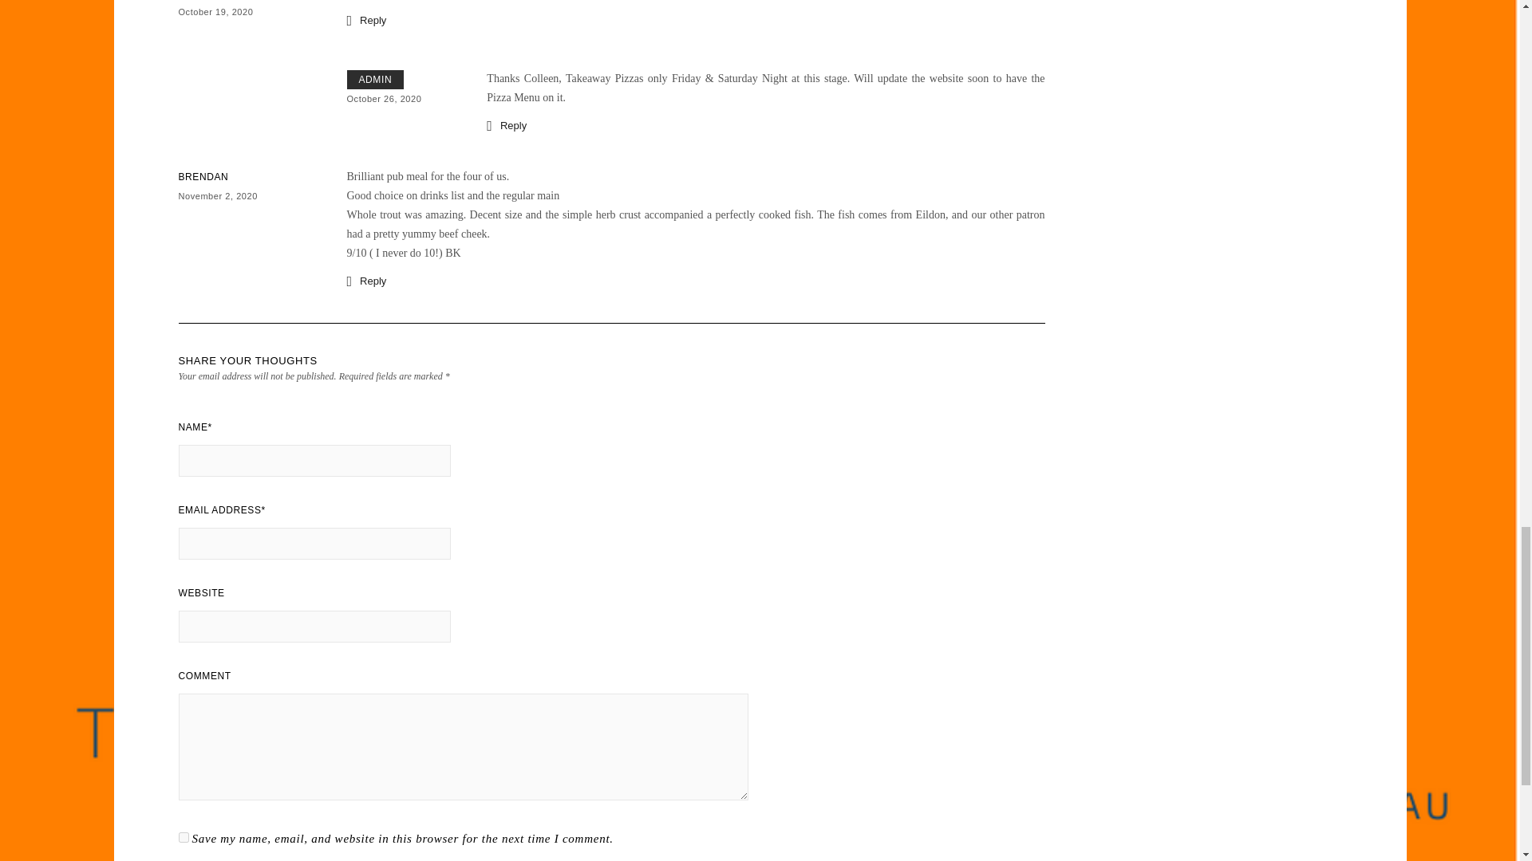 The image size is (1532, 861). I want to click on November 2, 2020, so click(218, 195).